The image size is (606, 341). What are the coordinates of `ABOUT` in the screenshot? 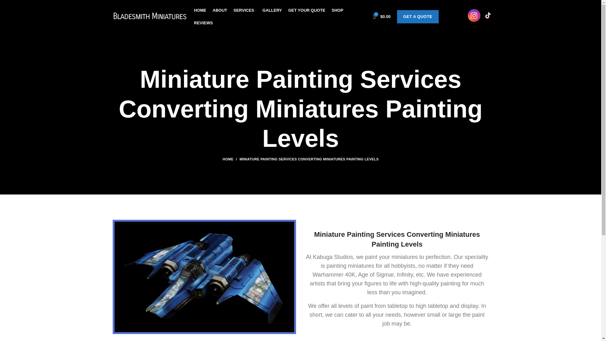 It's located at (220, 10).